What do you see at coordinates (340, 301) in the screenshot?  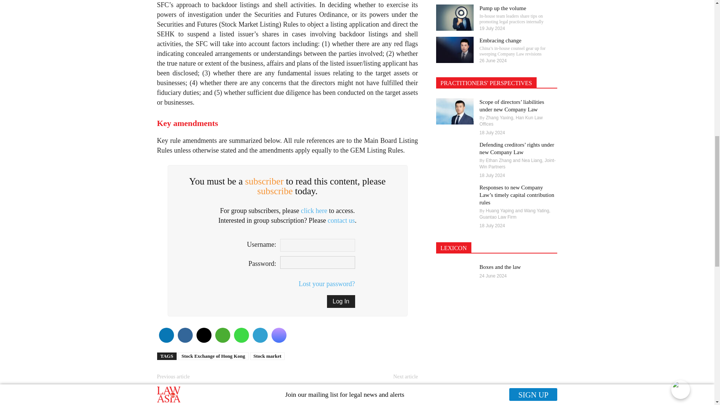 I see `Log In` at bounding box center [340, 301].